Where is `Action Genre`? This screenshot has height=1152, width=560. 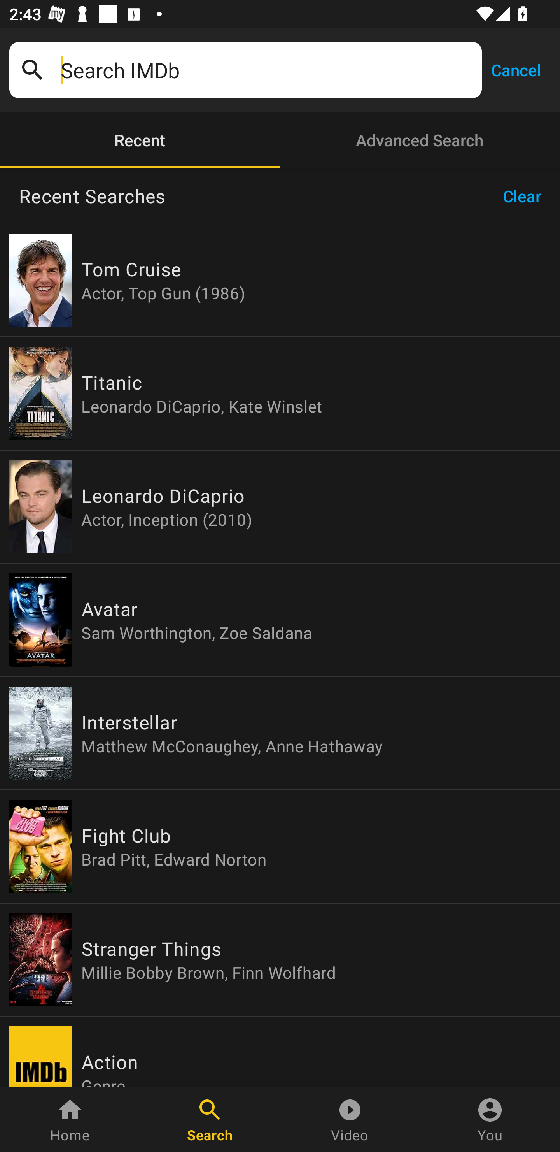
Action Genre is located at coordinates (280, 1052).